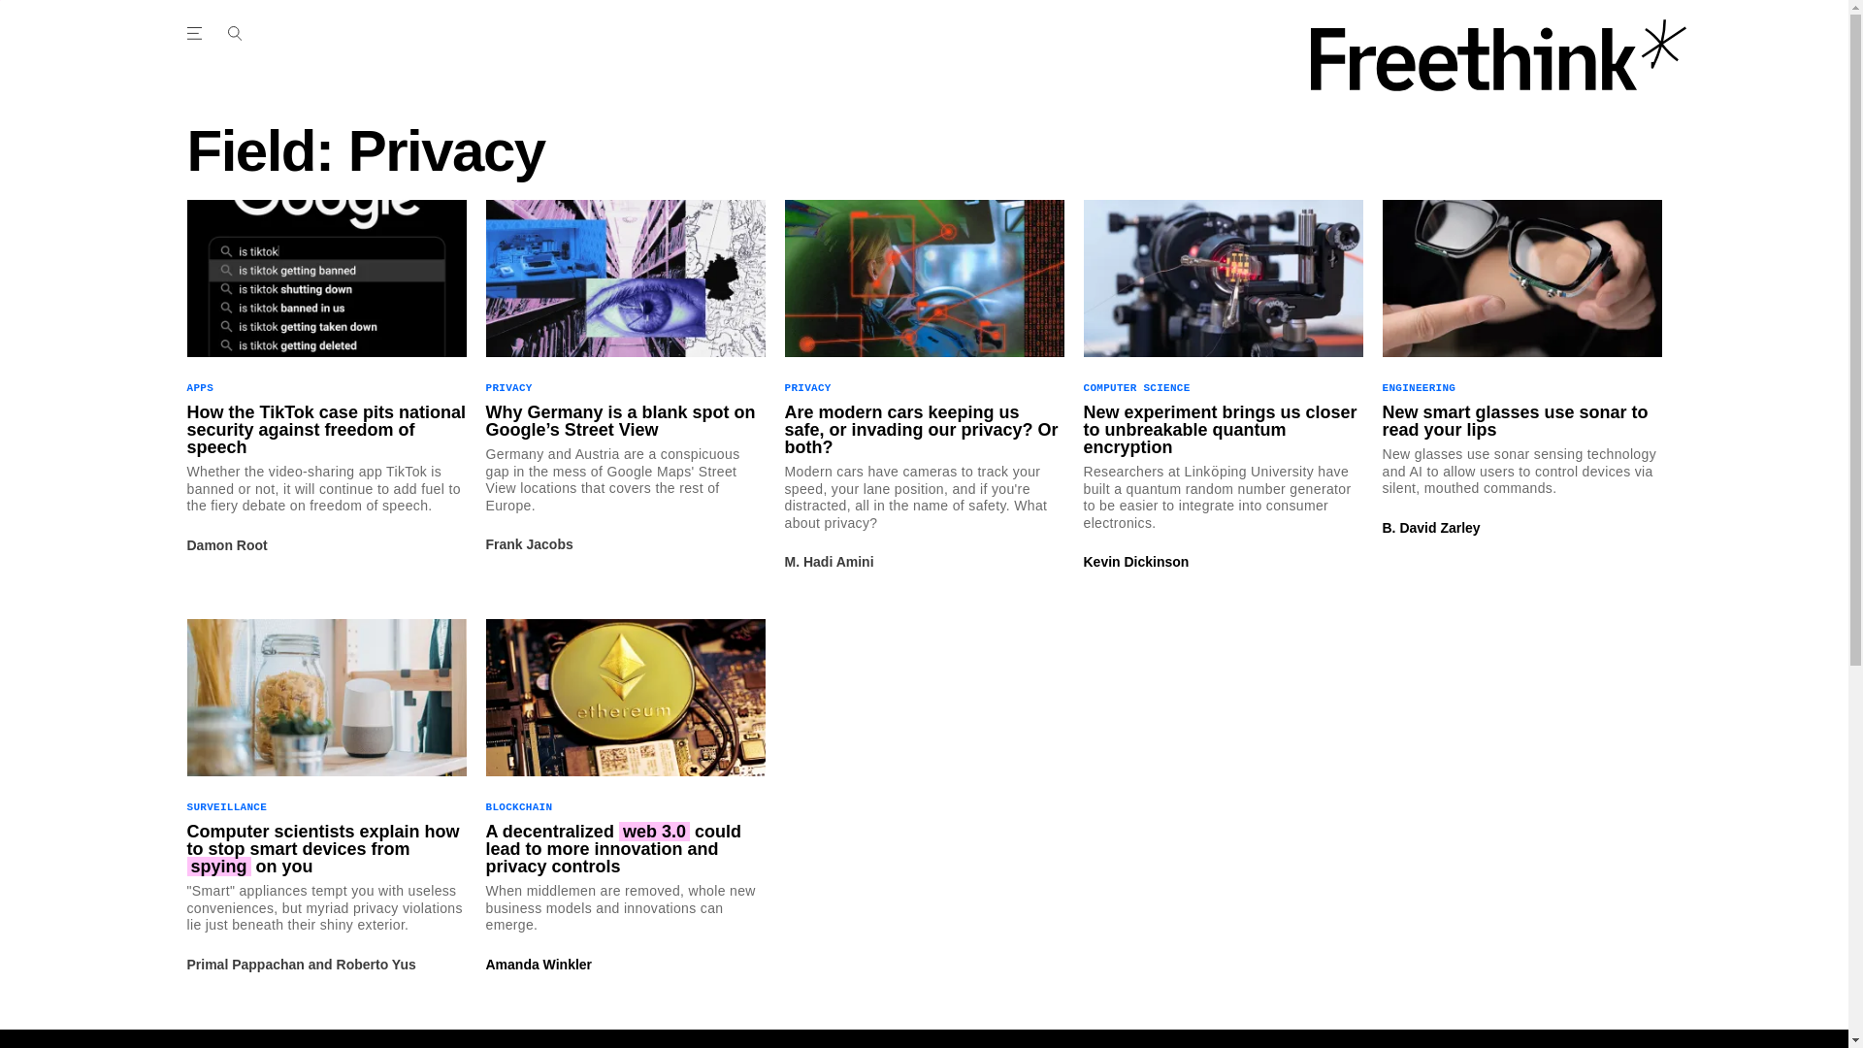 The image size is (1863, 1048). I want to click on B. David Zarley, so click(1430, 527).